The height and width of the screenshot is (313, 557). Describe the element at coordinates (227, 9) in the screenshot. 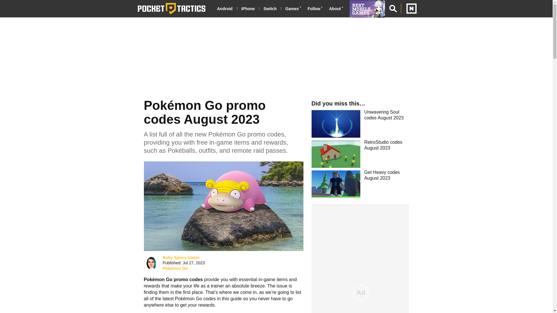

I see `Android` at that location.